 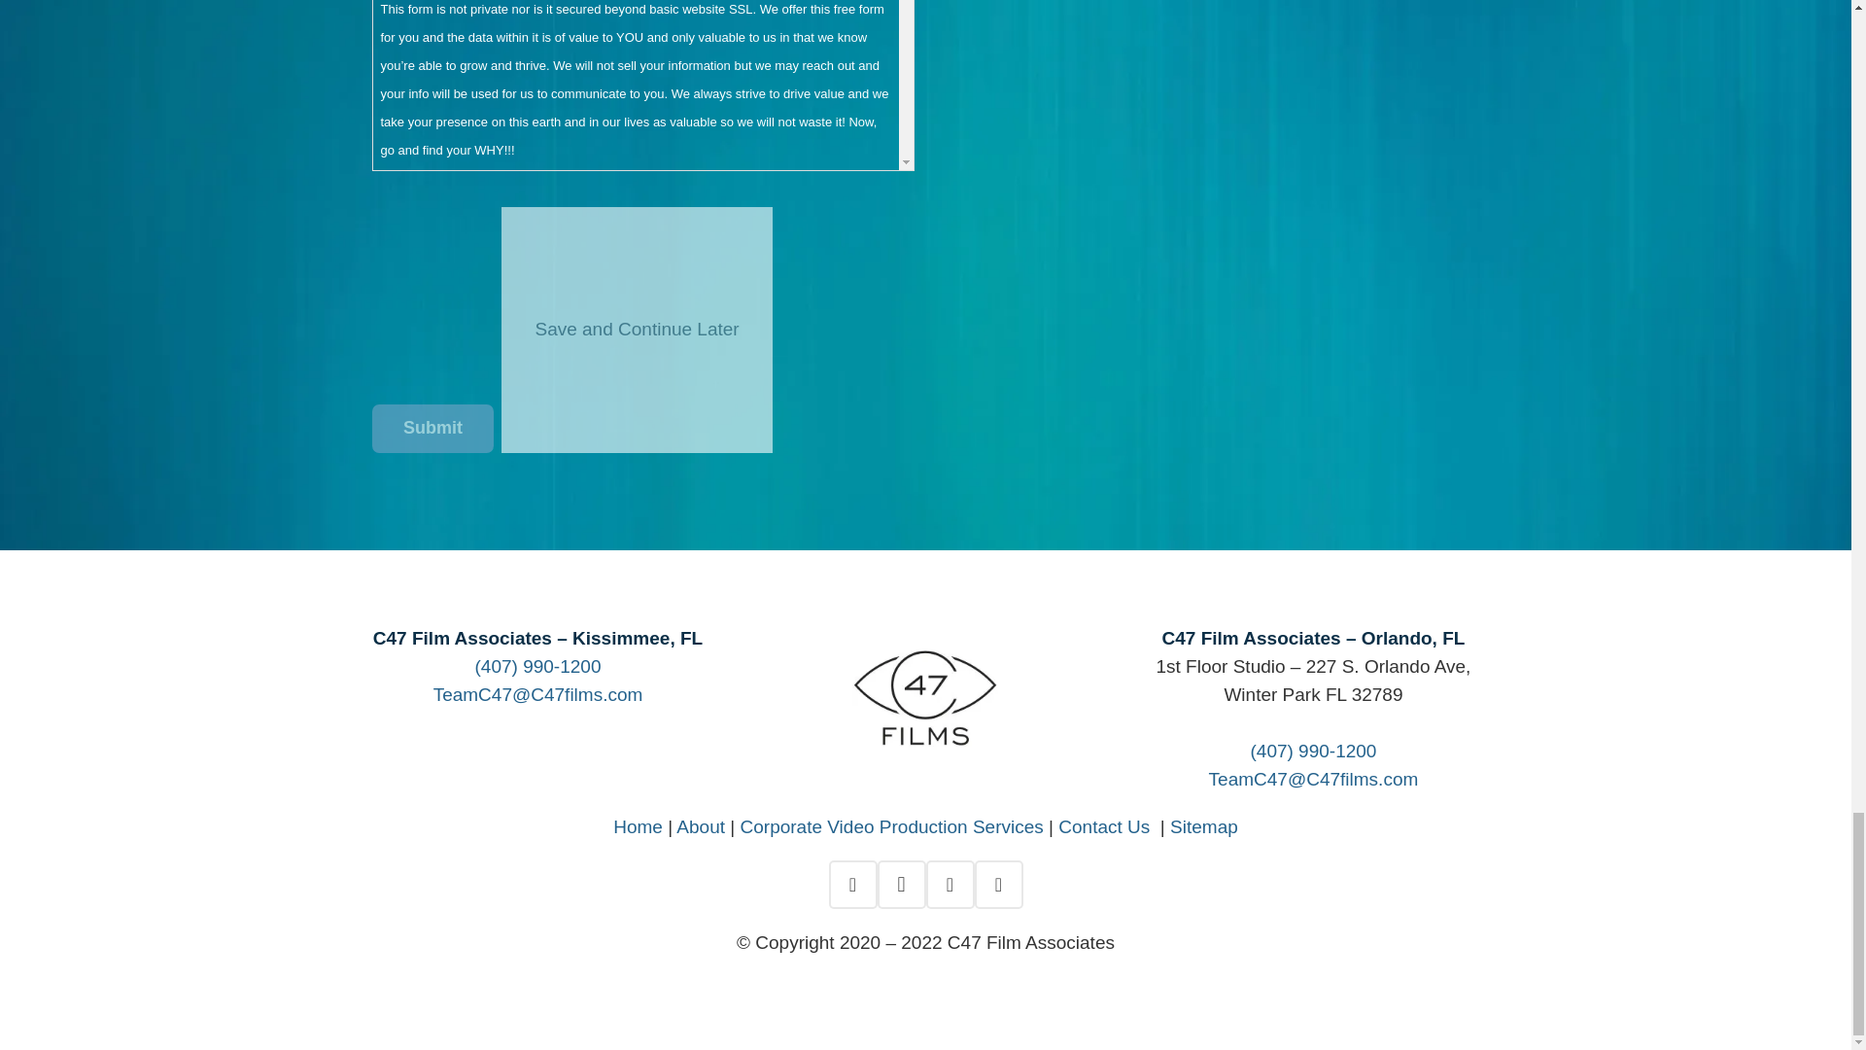 I want to click on Save and Continue Later, so click(x=637, y=329).